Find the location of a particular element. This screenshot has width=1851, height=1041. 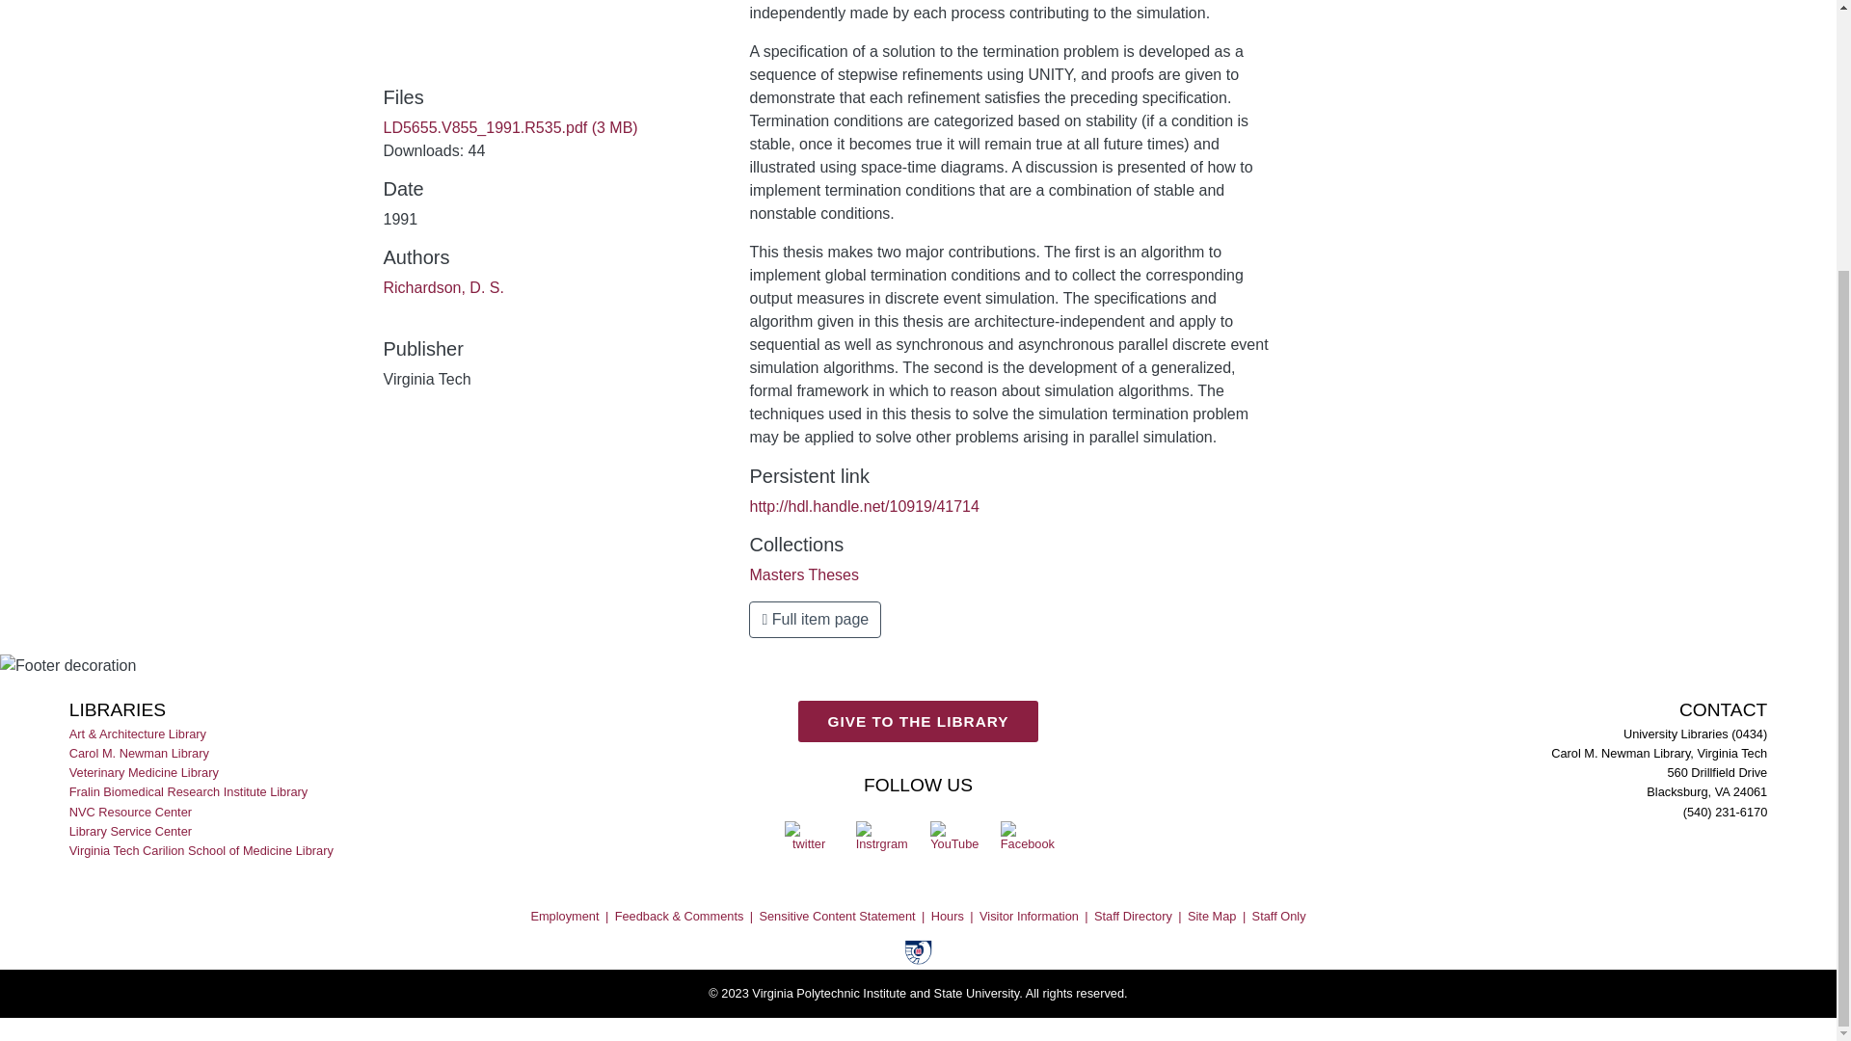

Library Service Center is located at coordinates (131, 831).